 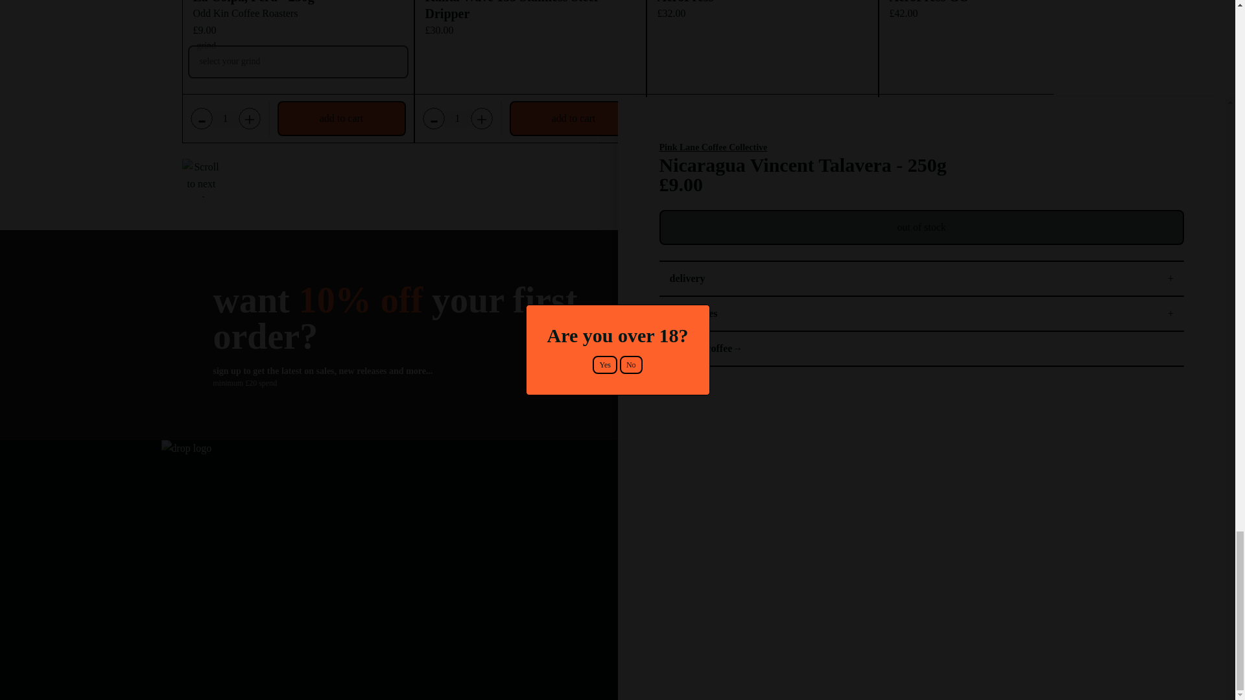 I want to click on 1, so click(x=457, y=118).